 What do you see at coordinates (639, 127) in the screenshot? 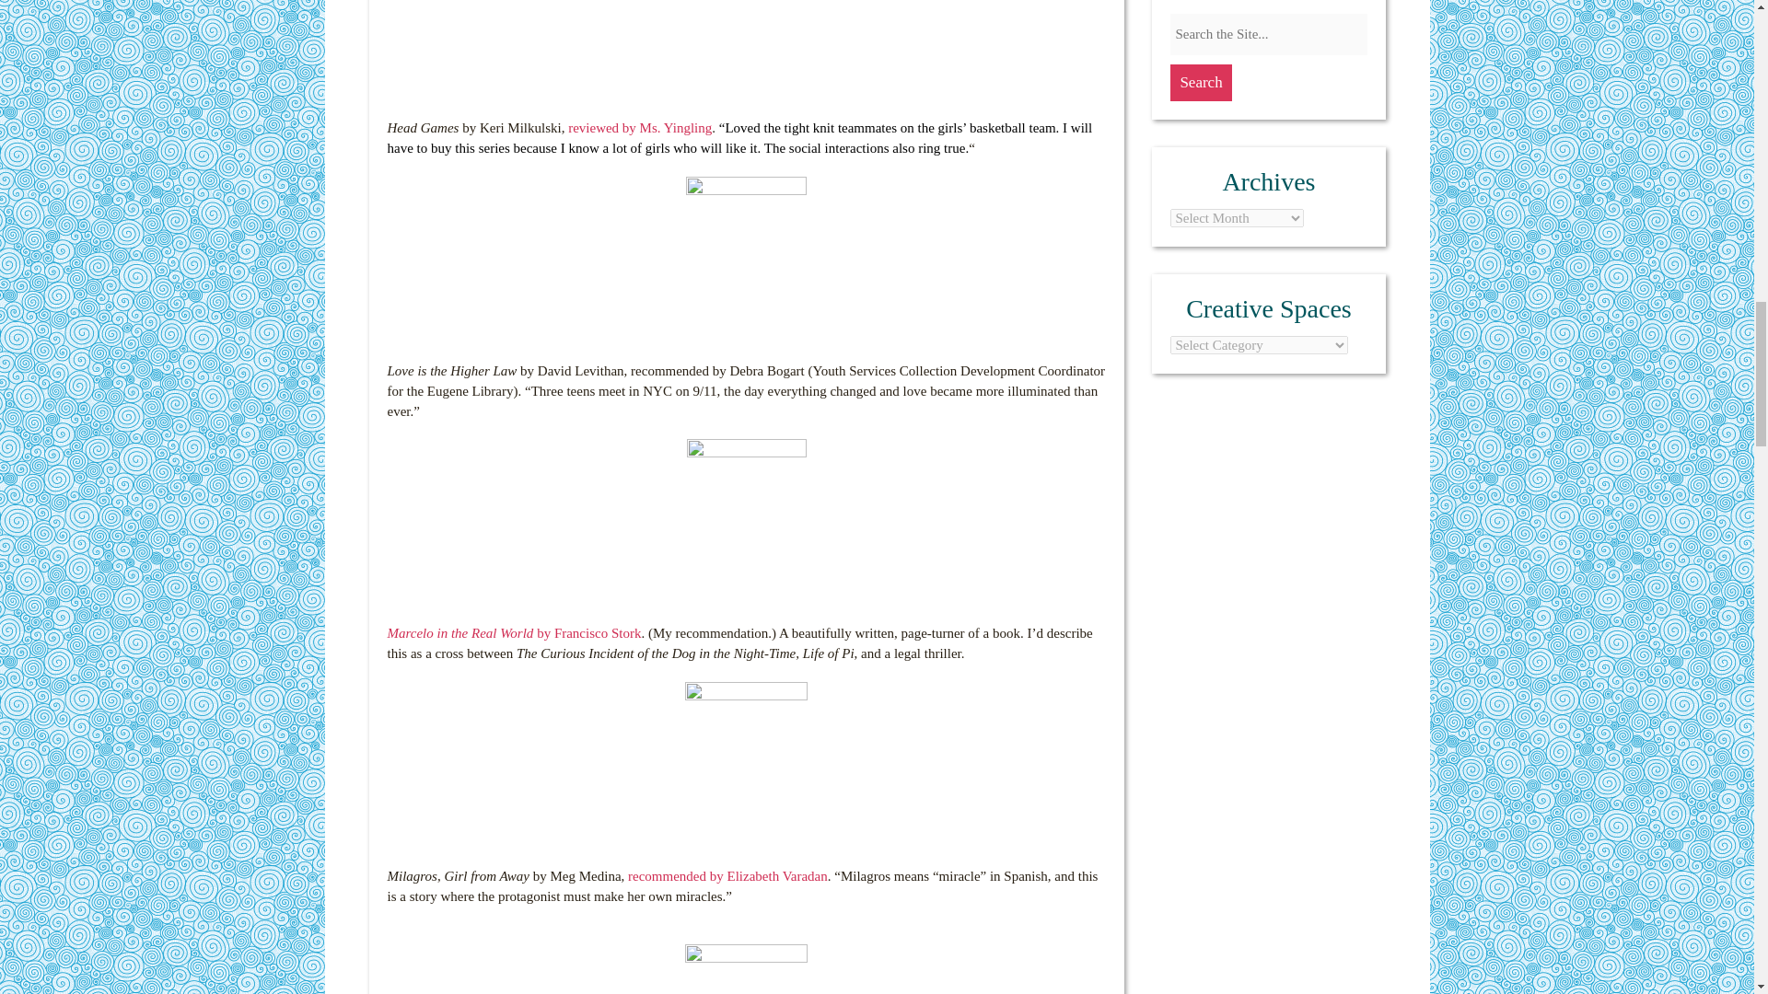
I see `reviewed by Ms. Yingling` at bounding box center [639, 127].